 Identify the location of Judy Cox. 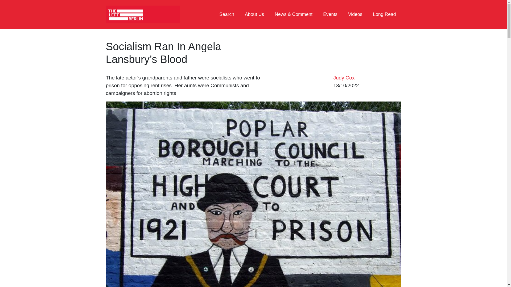
(344, 78).